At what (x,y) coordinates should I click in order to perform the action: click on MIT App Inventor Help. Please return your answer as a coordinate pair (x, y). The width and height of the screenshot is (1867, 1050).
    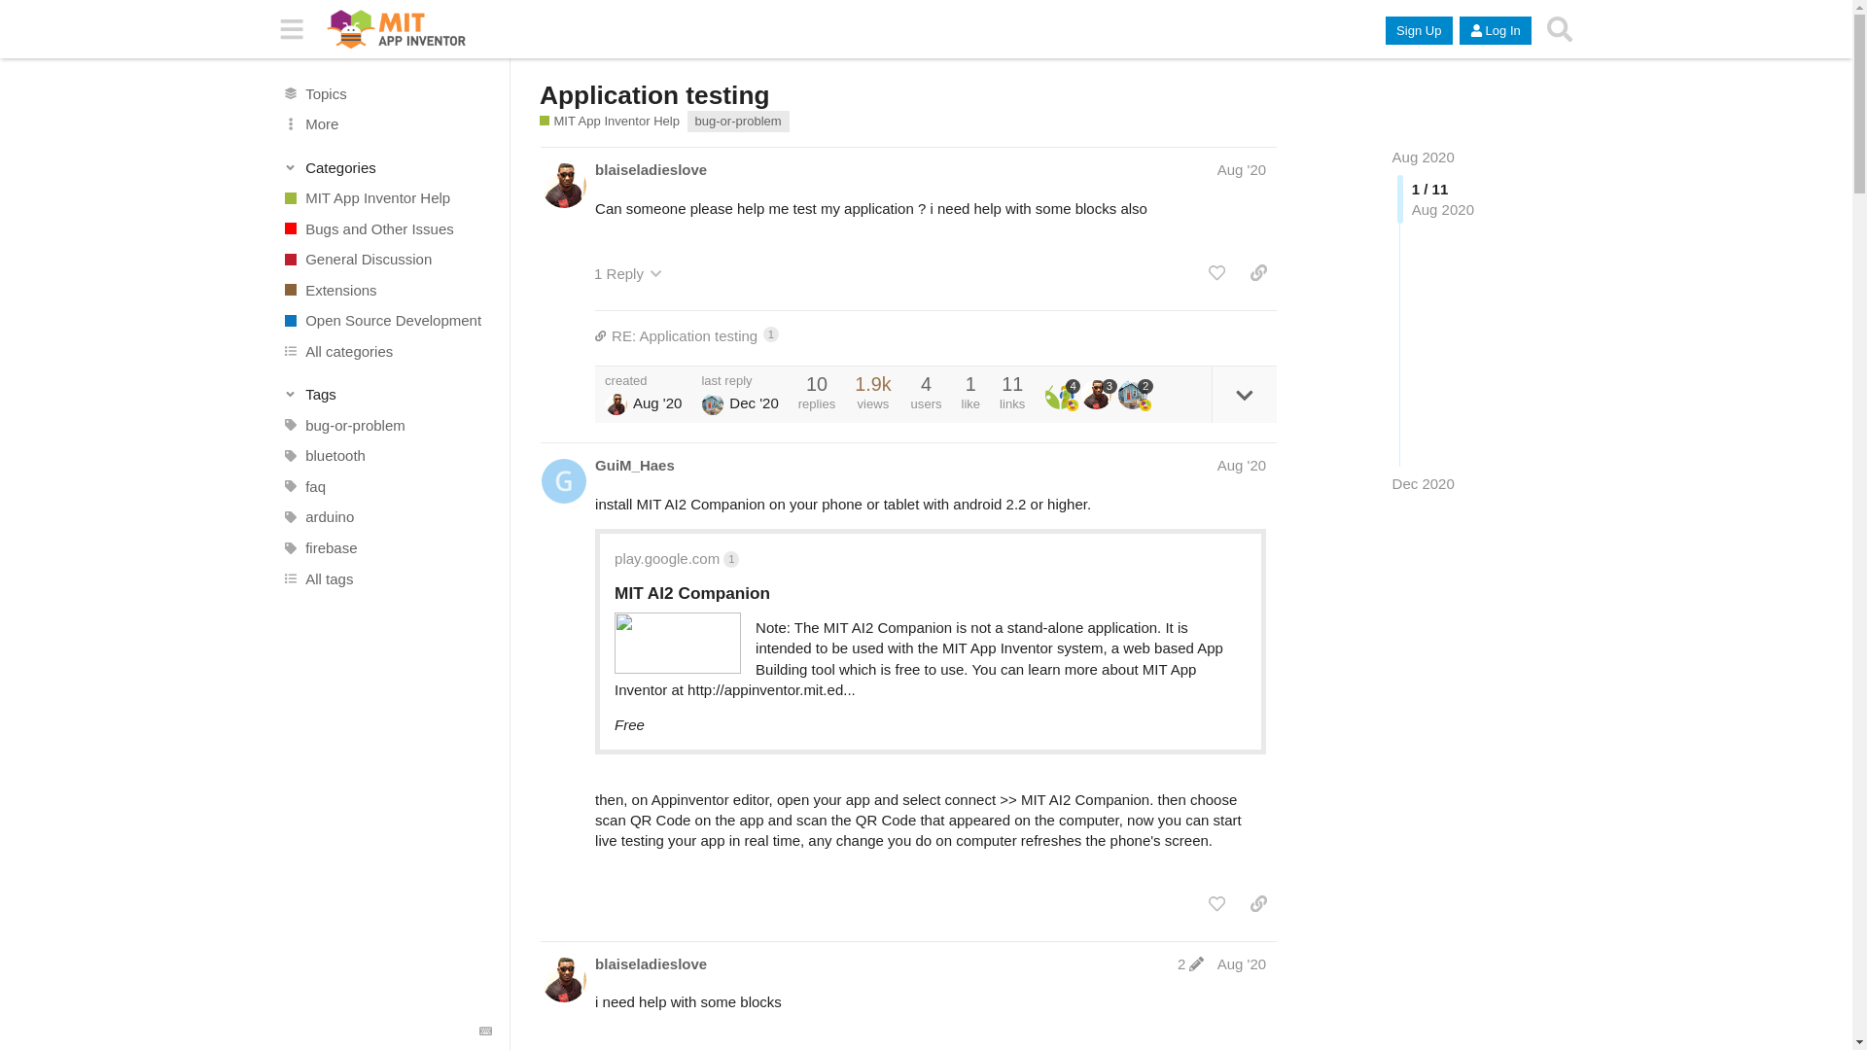
    Looking at the image, I should click on (292, 29).